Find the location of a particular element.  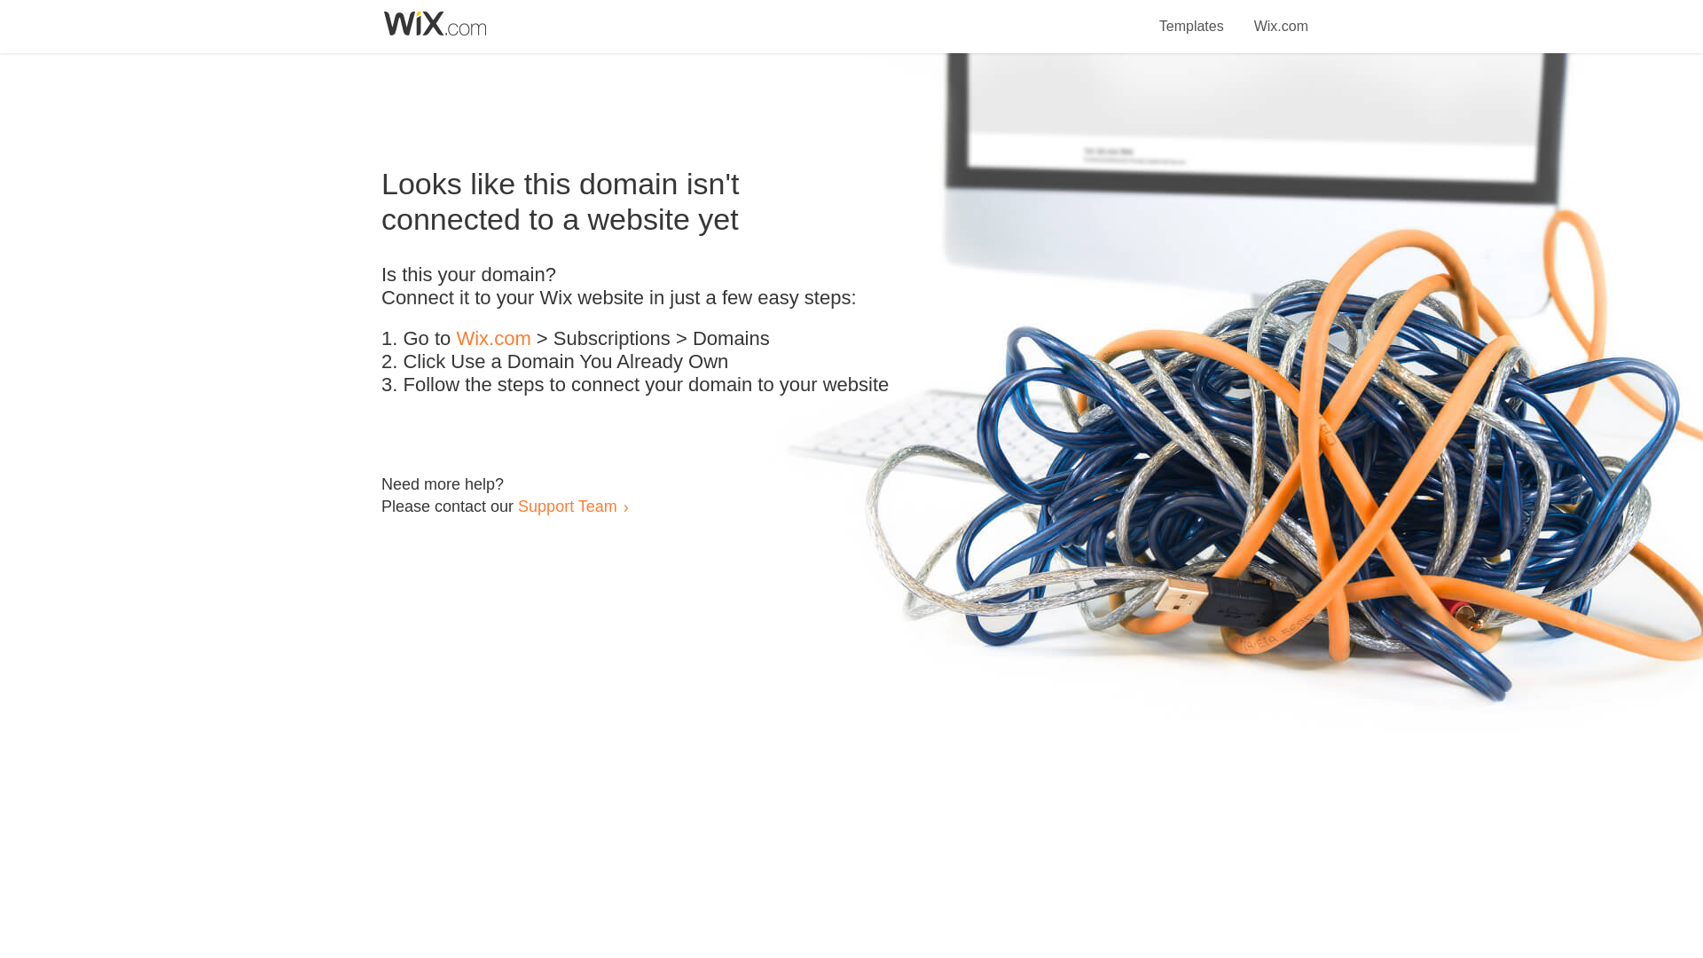

Support Team is located at coordinates (567, 506).